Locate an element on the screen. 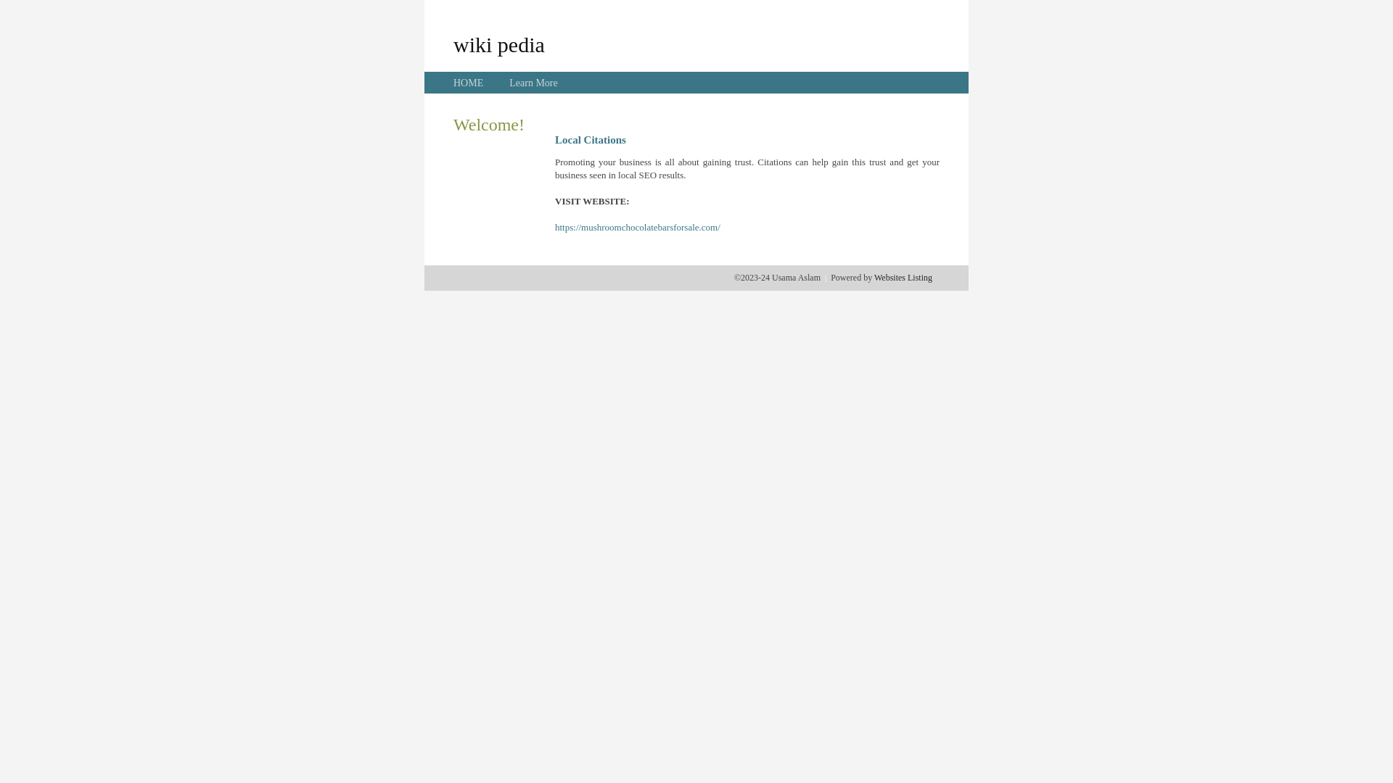 Image resolution: width=1393 pixels, height=783 pixels. wiki pedia is located at coordinates (499, 44).